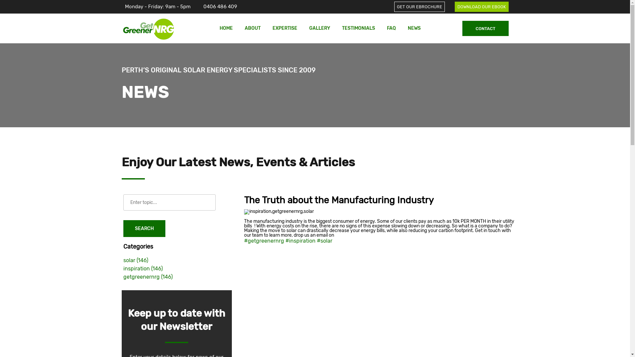  I want to click on #getgreenernrg, so click(265, 241).